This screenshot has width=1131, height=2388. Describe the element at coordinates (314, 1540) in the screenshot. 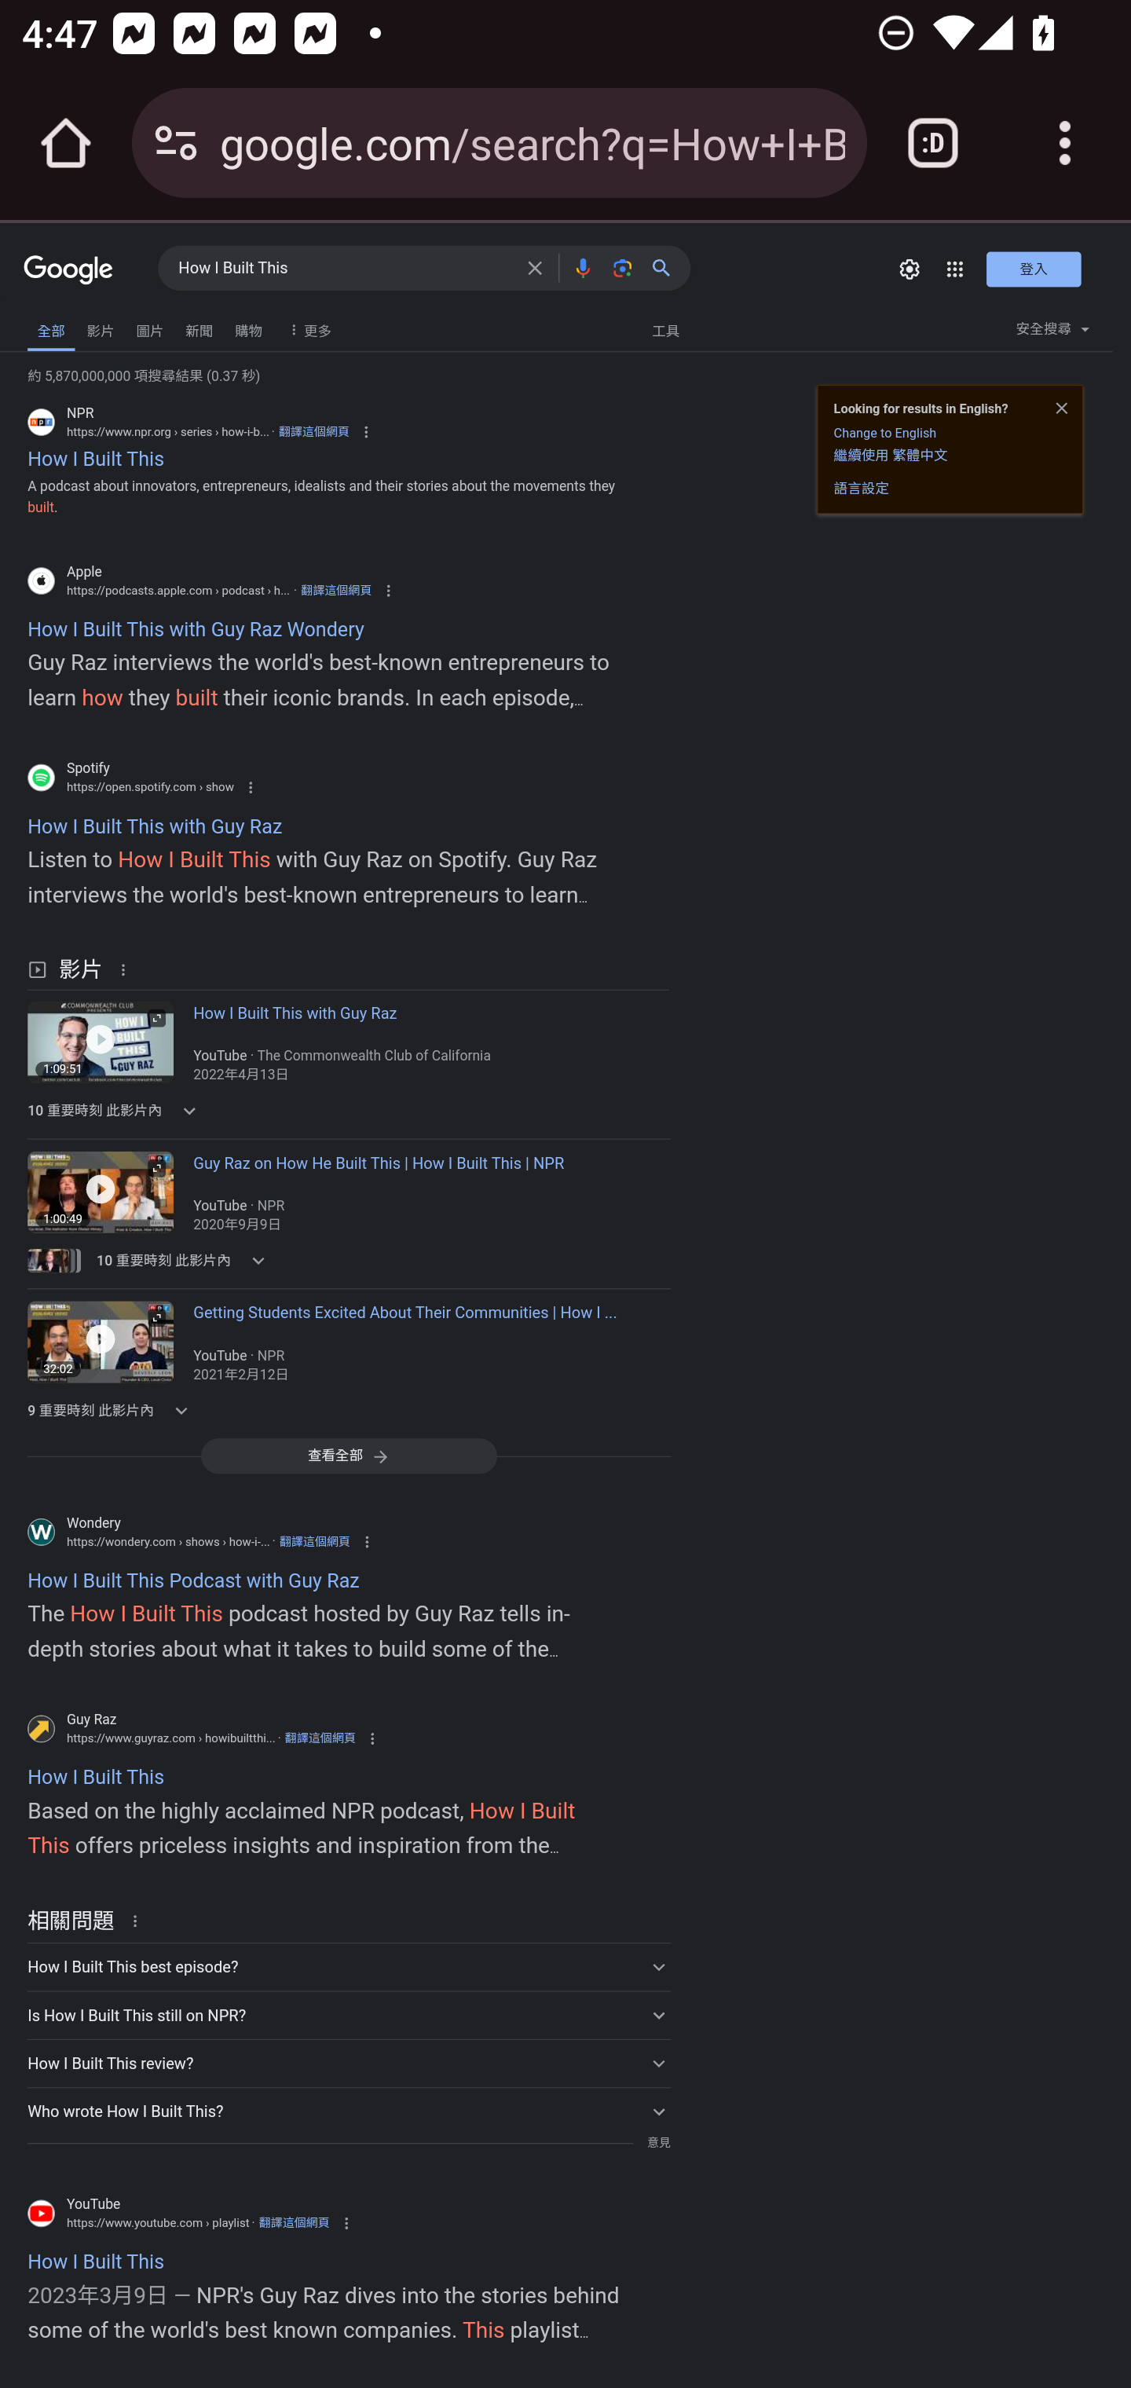

I see `翻譯這個網頁` at that location.